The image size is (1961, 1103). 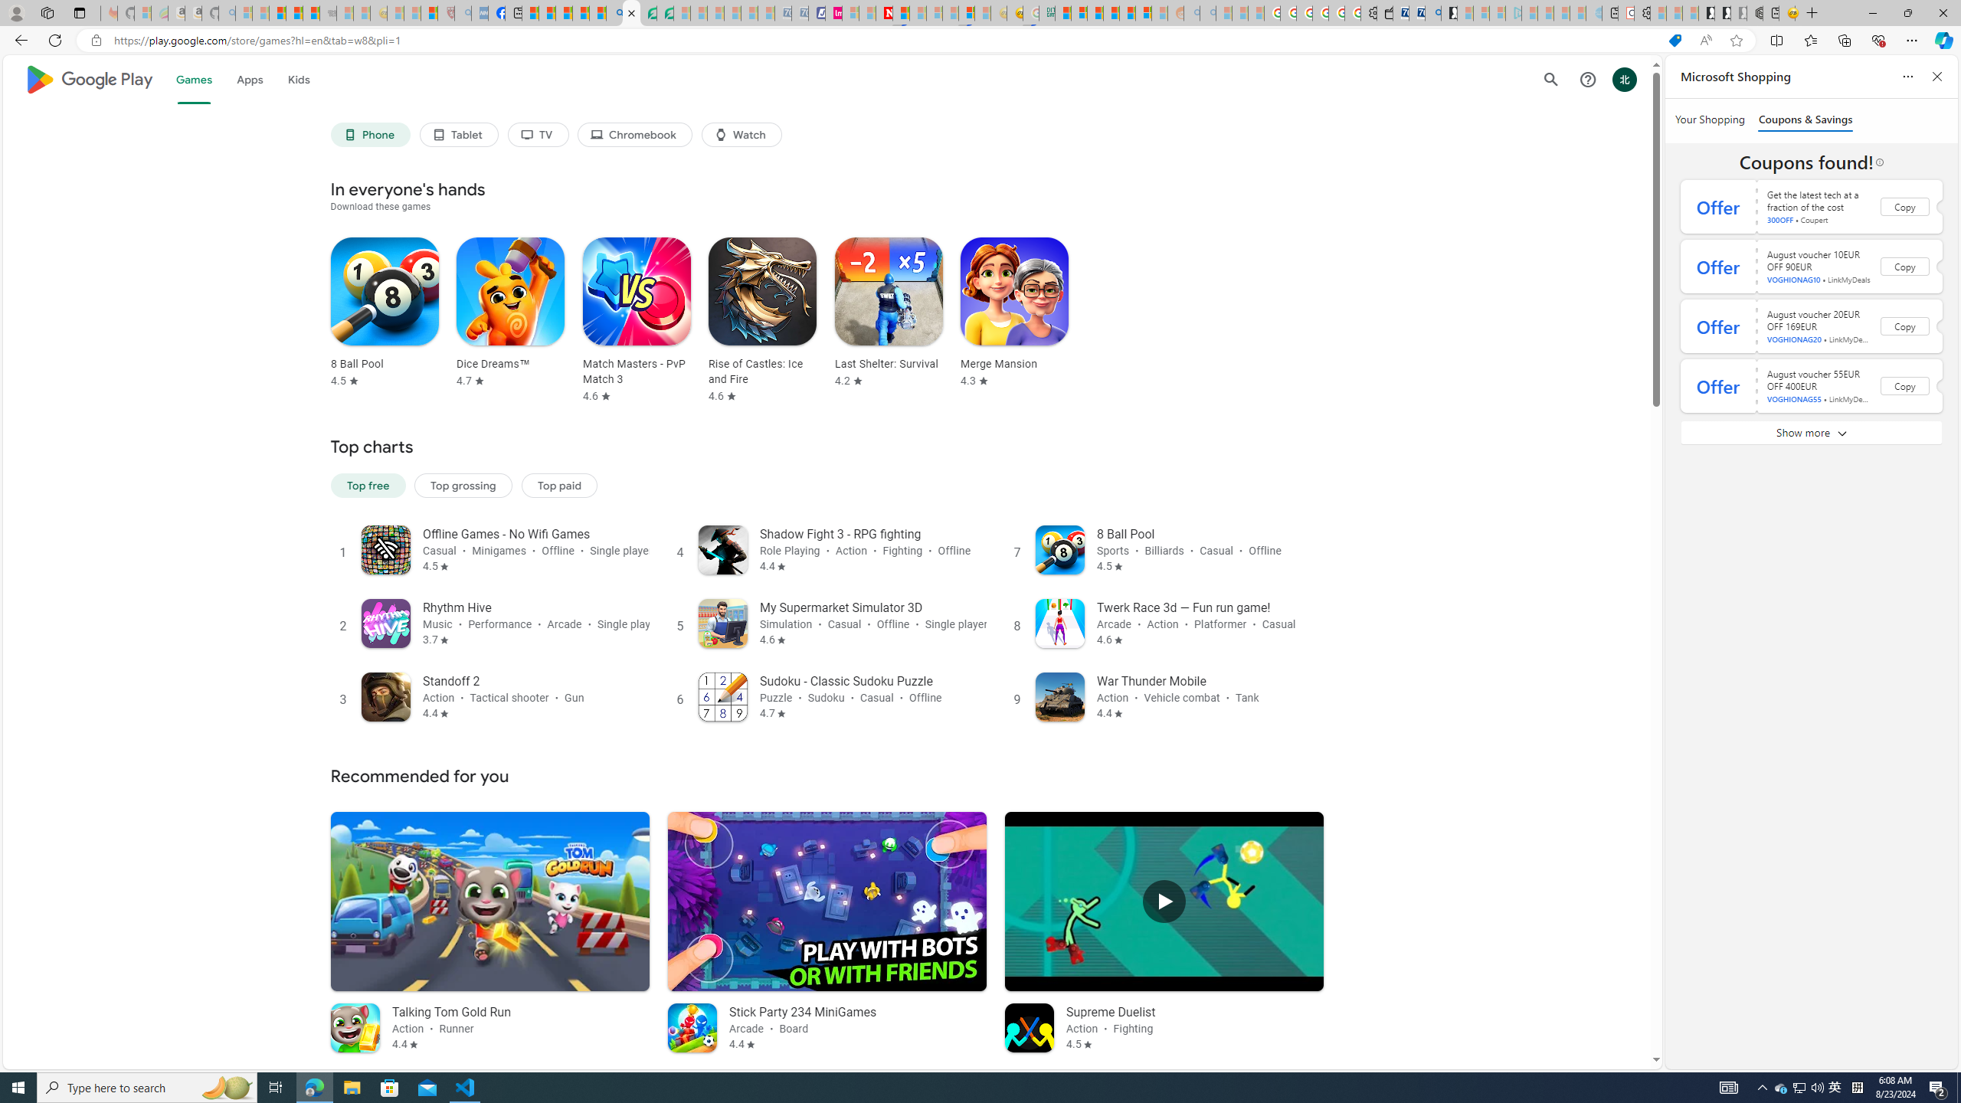 I want to click on Terms of Use Agreement, so click(x=648, y=13).